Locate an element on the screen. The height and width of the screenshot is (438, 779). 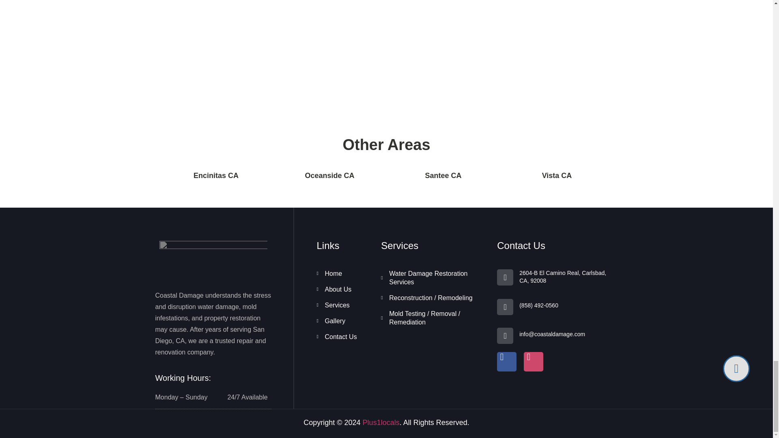
Encinitas CA is located at coordinates (216, 175).